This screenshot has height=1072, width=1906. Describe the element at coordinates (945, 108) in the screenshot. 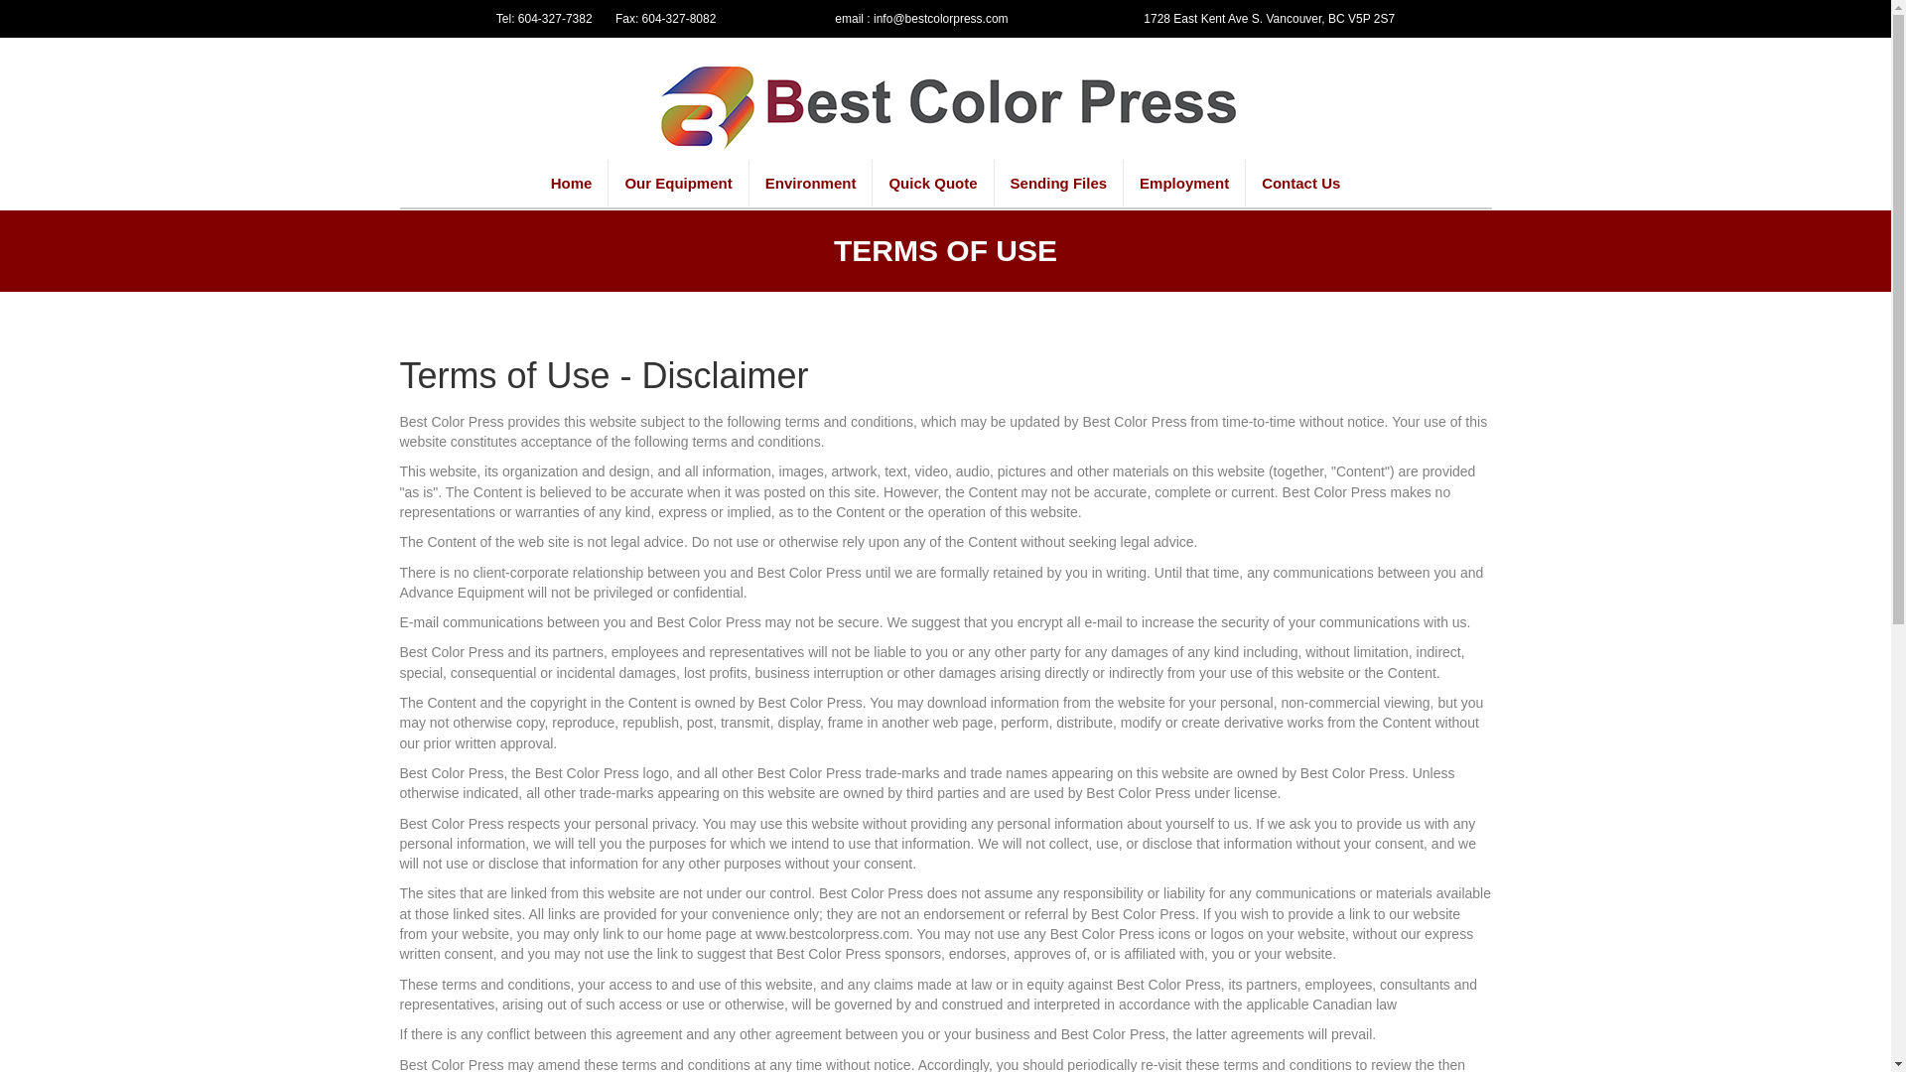

I see `Bestcolorpress-600px` at that location.